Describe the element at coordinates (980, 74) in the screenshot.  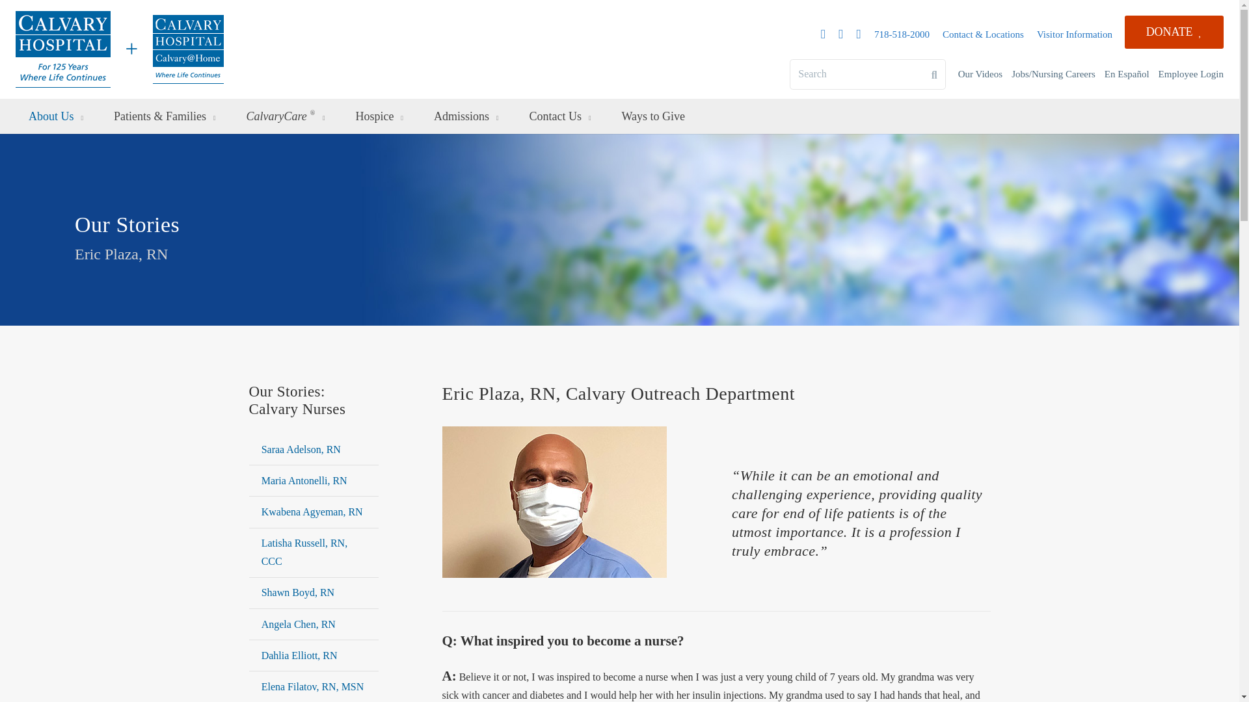
I see `Our Videos` at that location.